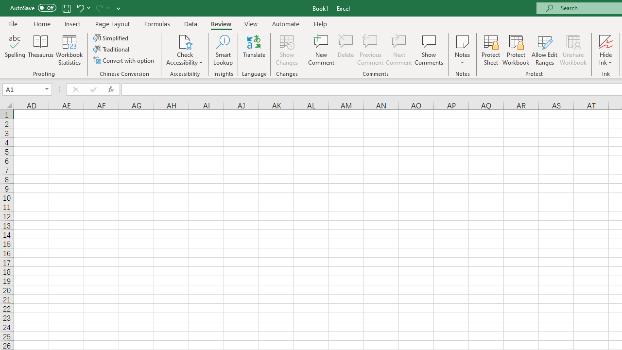  What do you see at coordinates (544, 50) in the screenshot?
I see `Allow Edit Ranges` at bounding box center [544, 50].